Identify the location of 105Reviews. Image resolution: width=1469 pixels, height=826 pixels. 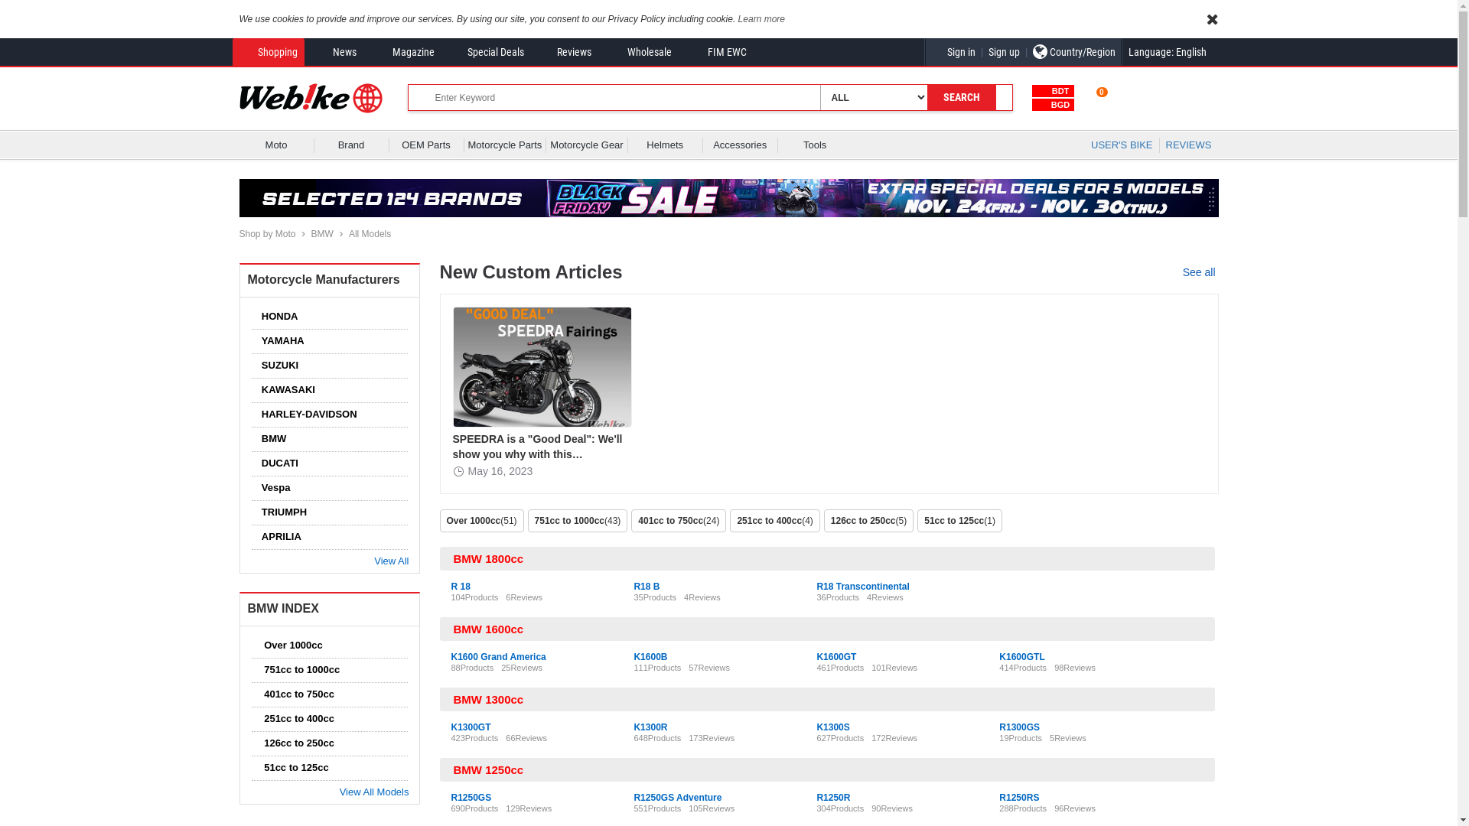
(712, 808).